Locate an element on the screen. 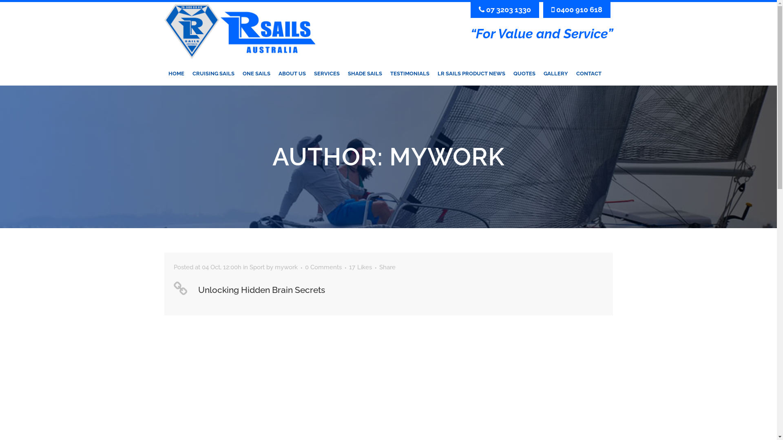 Image resolution: width=783 pixels, height=440 pixels. ONE SAILS is located at coordinates (256, 73).